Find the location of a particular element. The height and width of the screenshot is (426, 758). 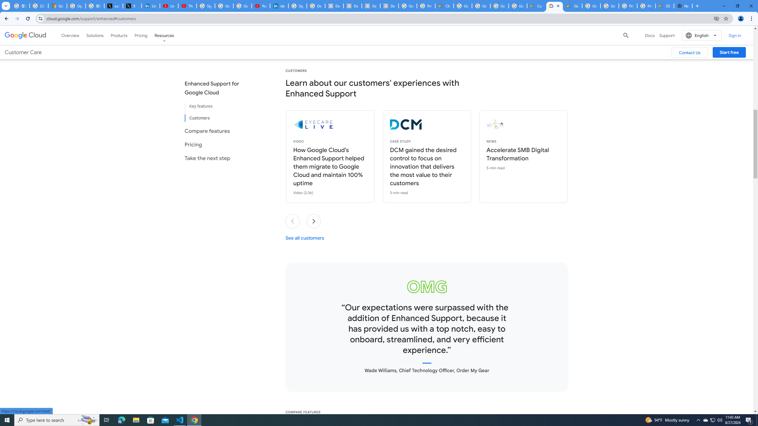

Take the next step is located at coordinates (217, 158).